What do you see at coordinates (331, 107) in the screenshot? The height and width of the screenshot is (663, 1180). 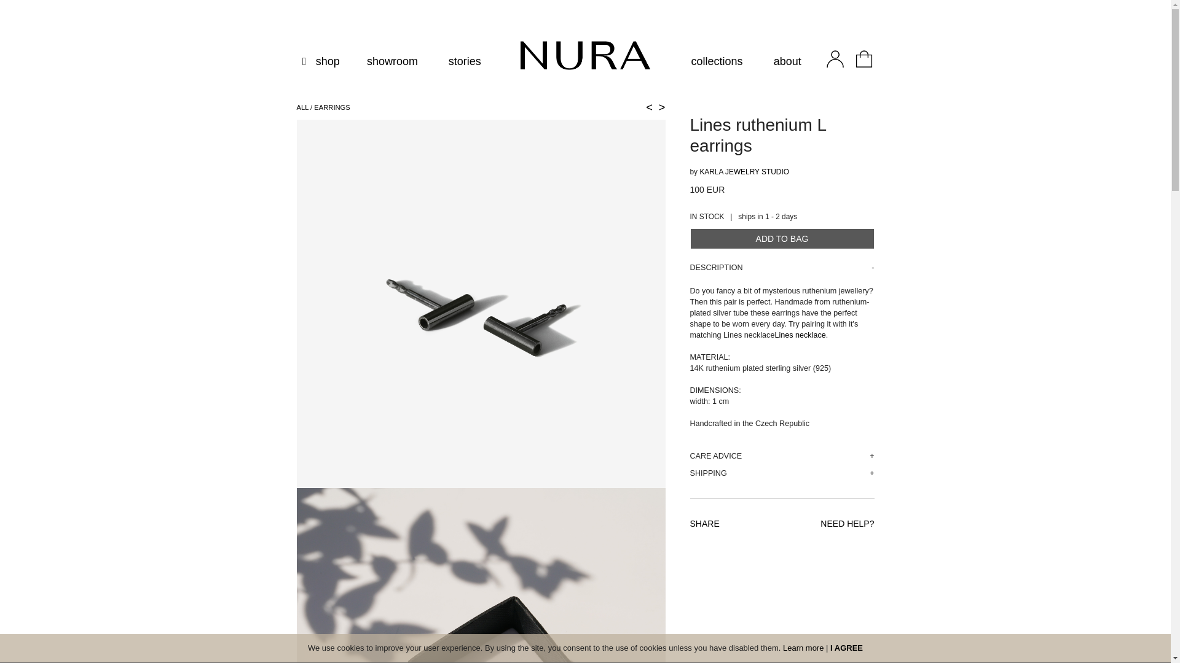 I see `EARRINGS` at bounding box center [331, 107].